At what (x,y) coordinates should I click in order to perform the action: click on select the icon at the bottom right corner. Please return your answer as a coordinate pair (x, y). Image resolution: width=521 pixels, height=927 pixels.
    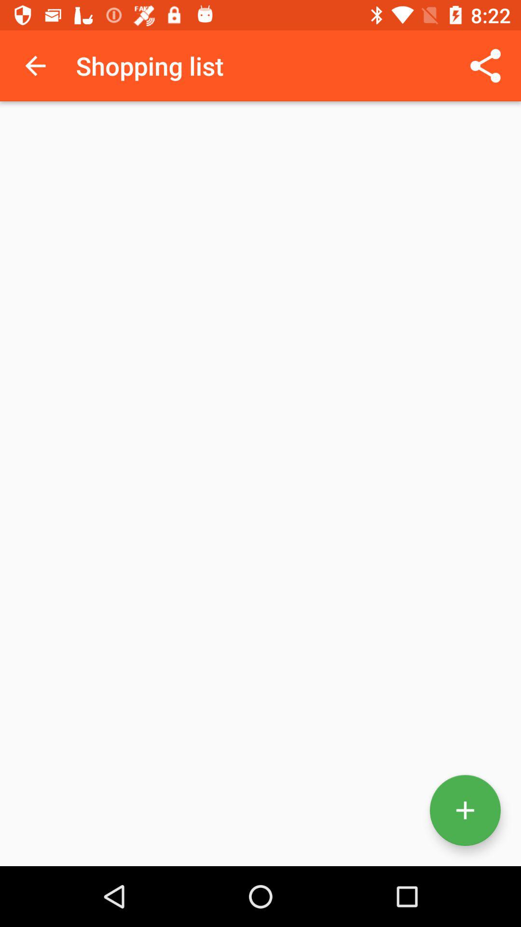
    Looking at the image, I should click on (465, 810).